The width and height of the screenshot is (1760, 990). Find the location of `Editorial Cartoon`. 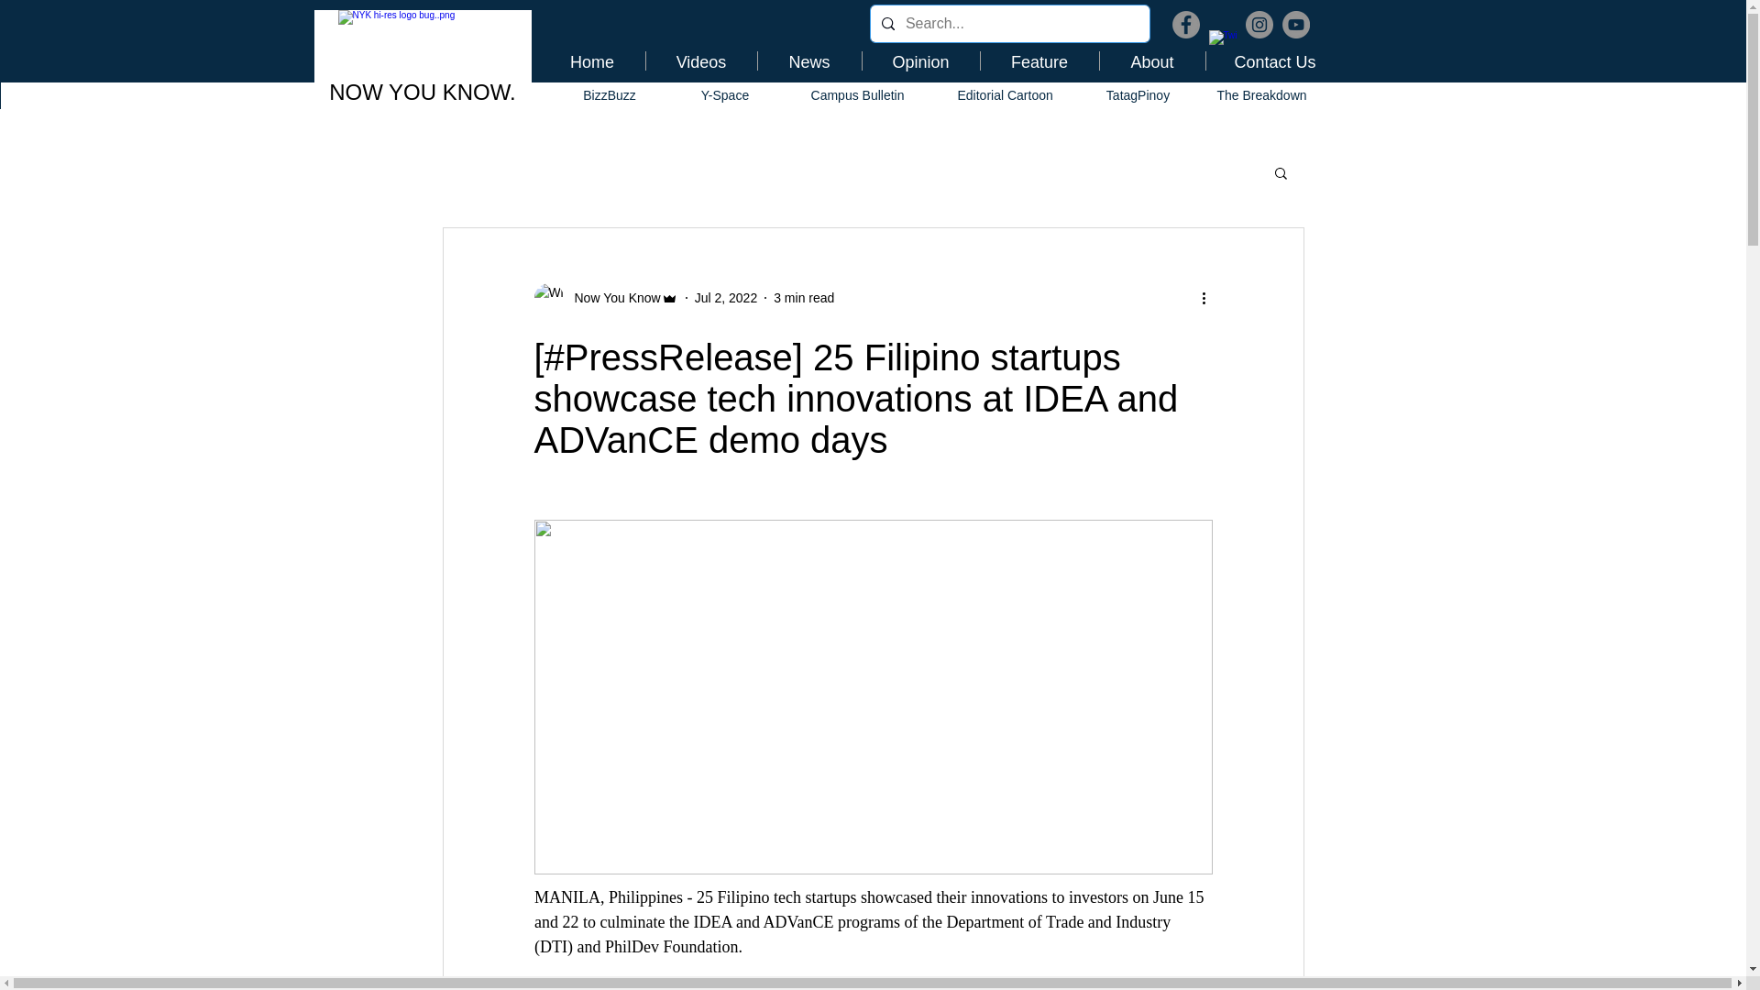

Editorial Cartoon is located at coordinates (1005, 95).